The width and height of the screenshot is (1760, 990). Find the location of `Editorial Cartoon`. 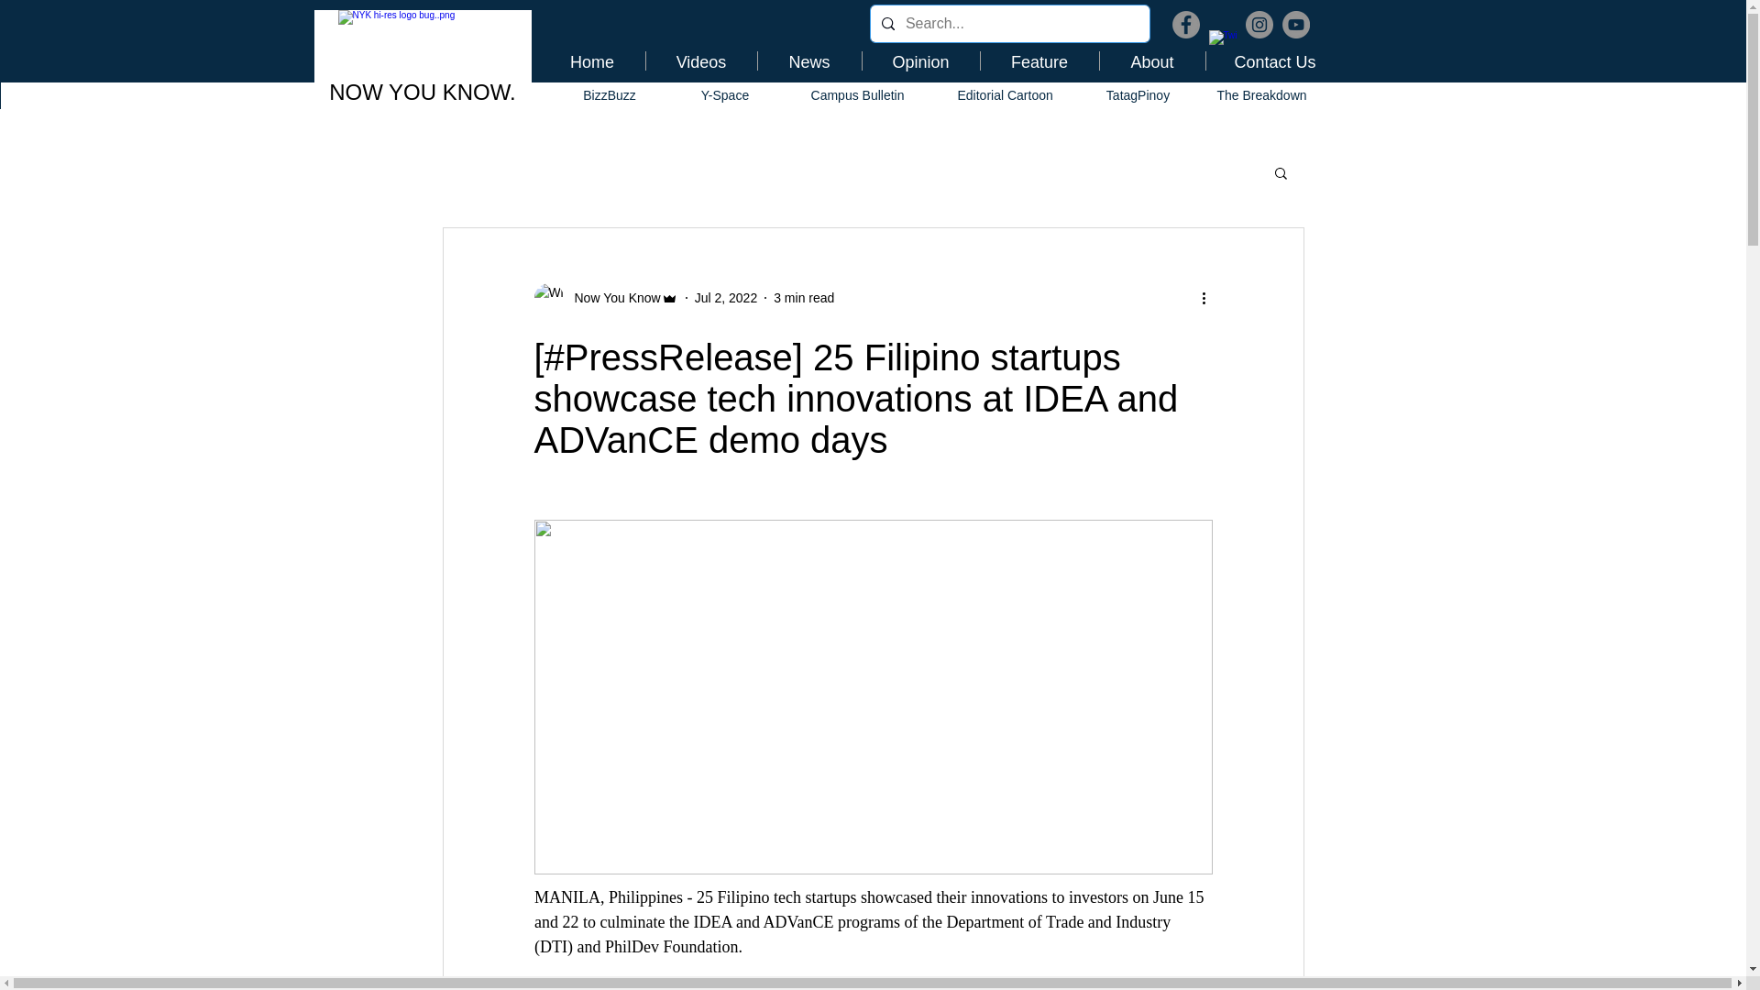

Editorial Cartoon is located at coordinates (1005, 95).